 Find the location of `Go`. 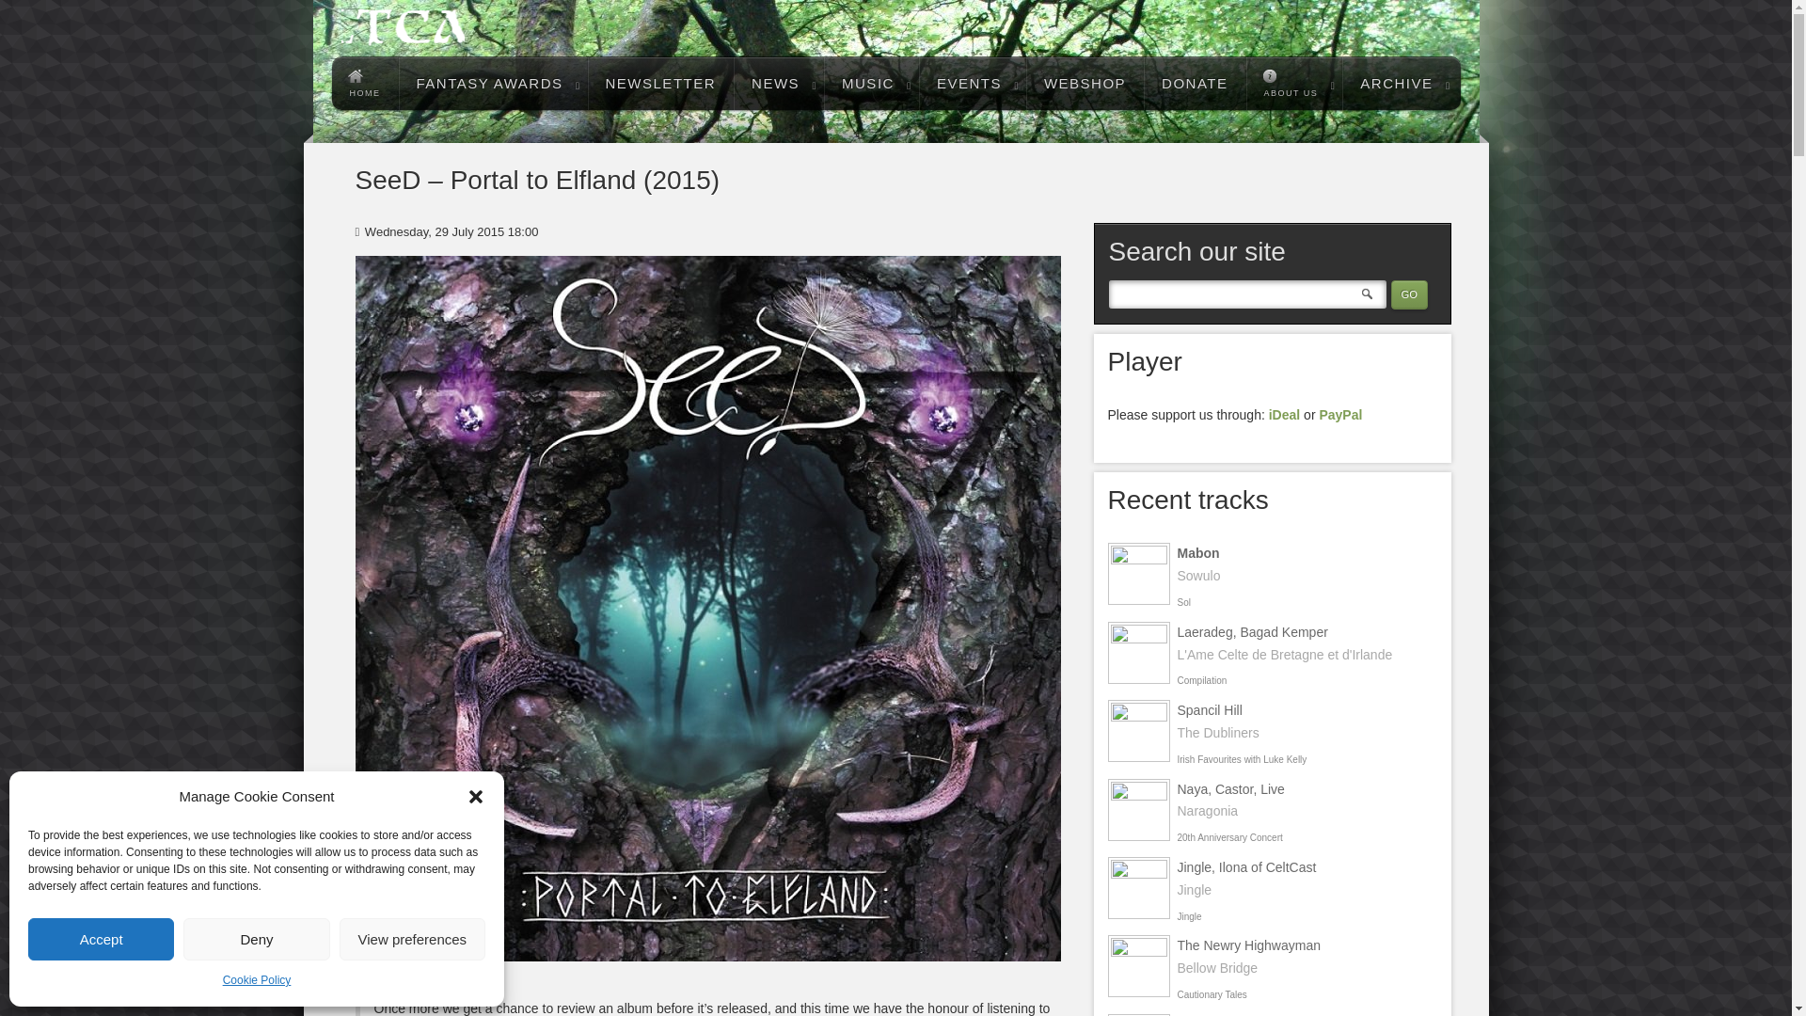

Go is located at coordinates (1408, 295).